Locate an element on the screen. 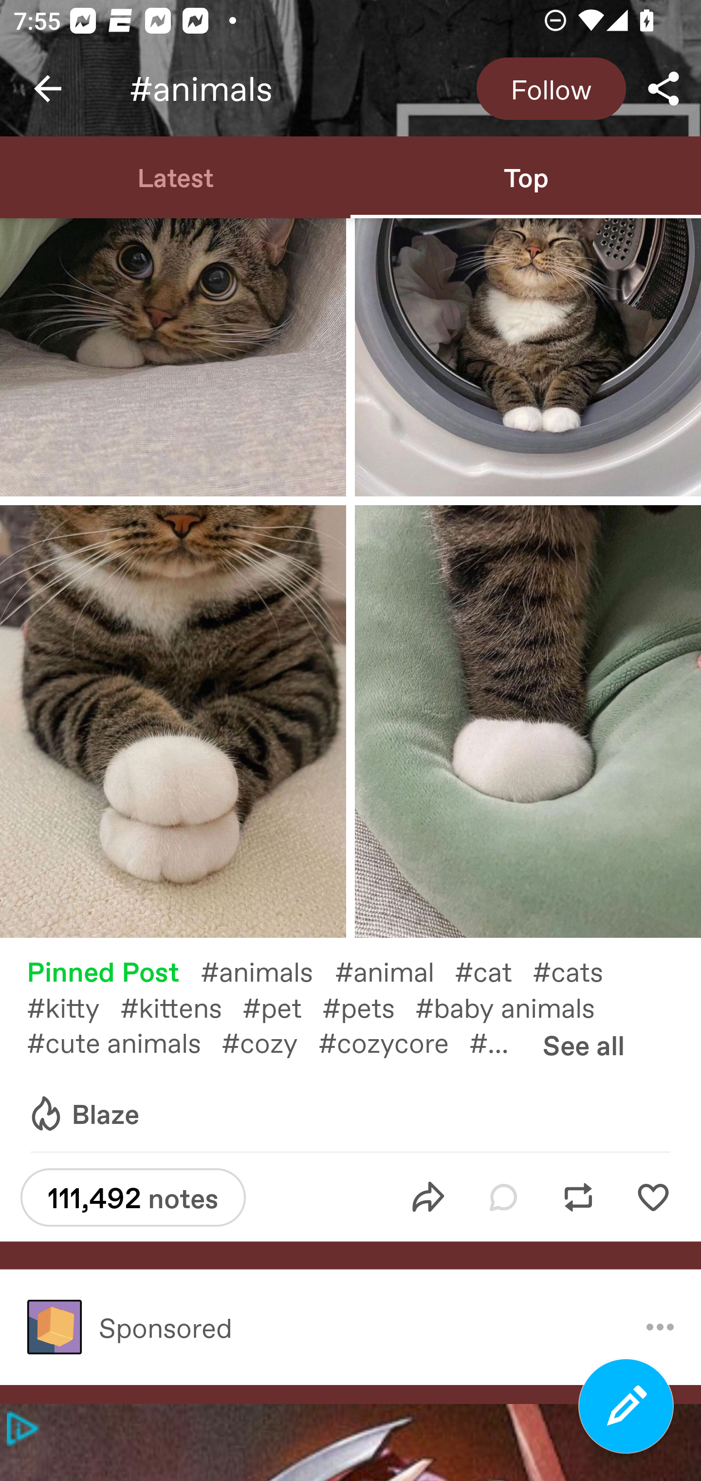 The image size is (701, 1481). Navigate up is located at coordinates (48, 89).